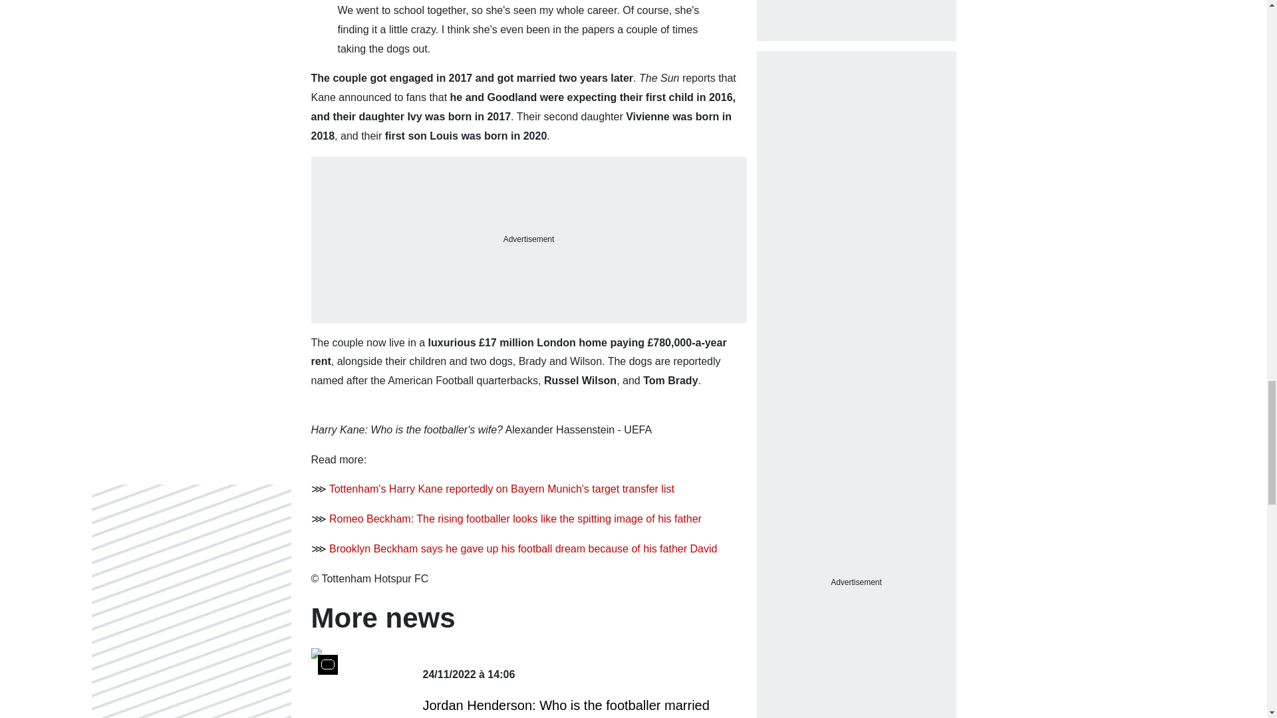 The width and height of the screenshot is (1277, 718). I want to click on Jordan Henderson: Who is the footballer married to?, so click(571, 707).